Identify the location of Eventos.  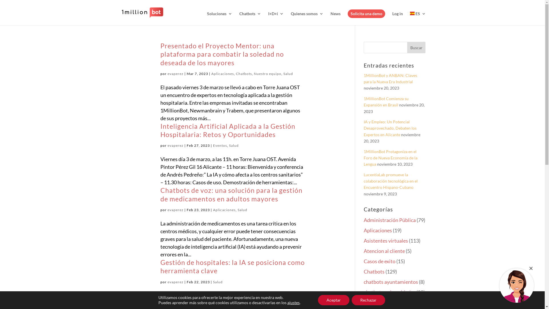
(220, 145).